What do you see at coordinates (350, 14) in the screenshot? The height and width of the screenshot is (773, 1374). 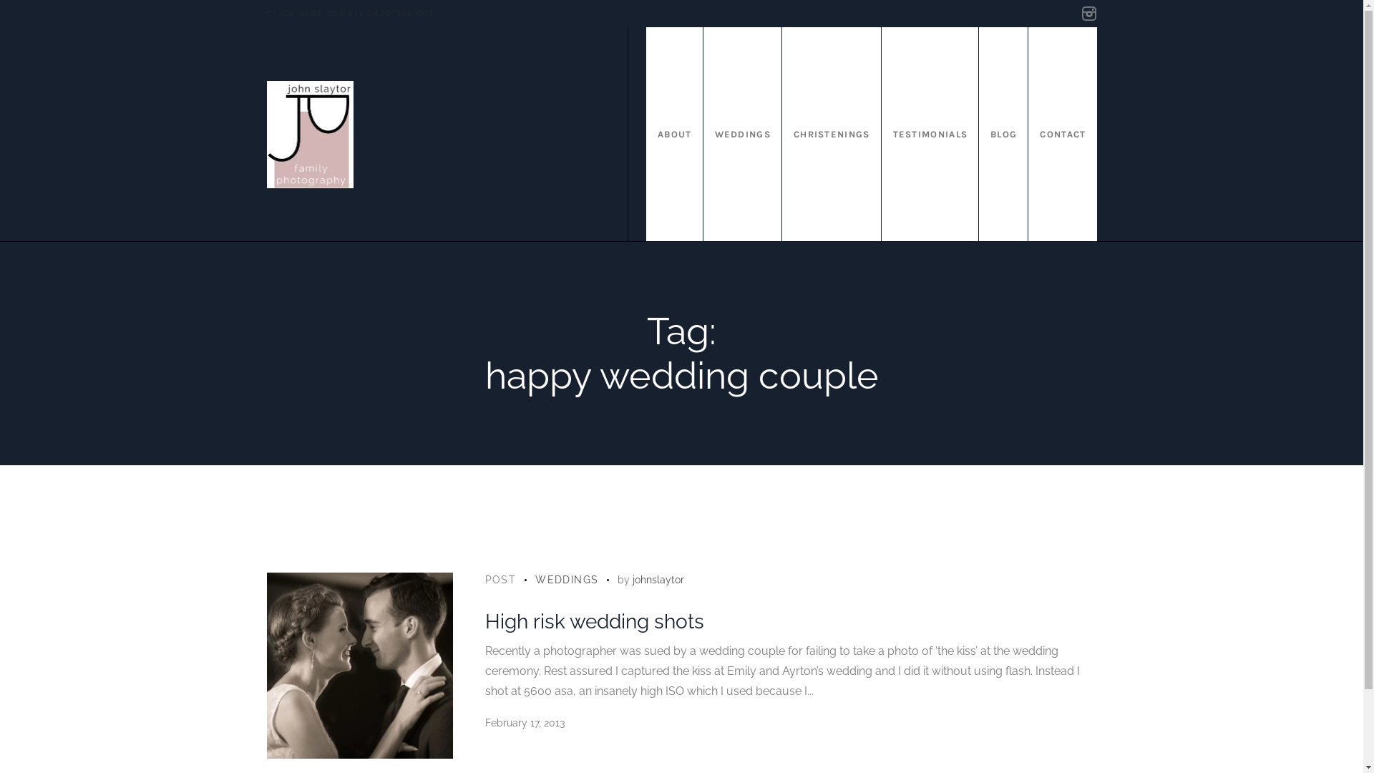 I see `CLICK HERE TO CALL 0420 342 007` at bounding box center [350, 14].